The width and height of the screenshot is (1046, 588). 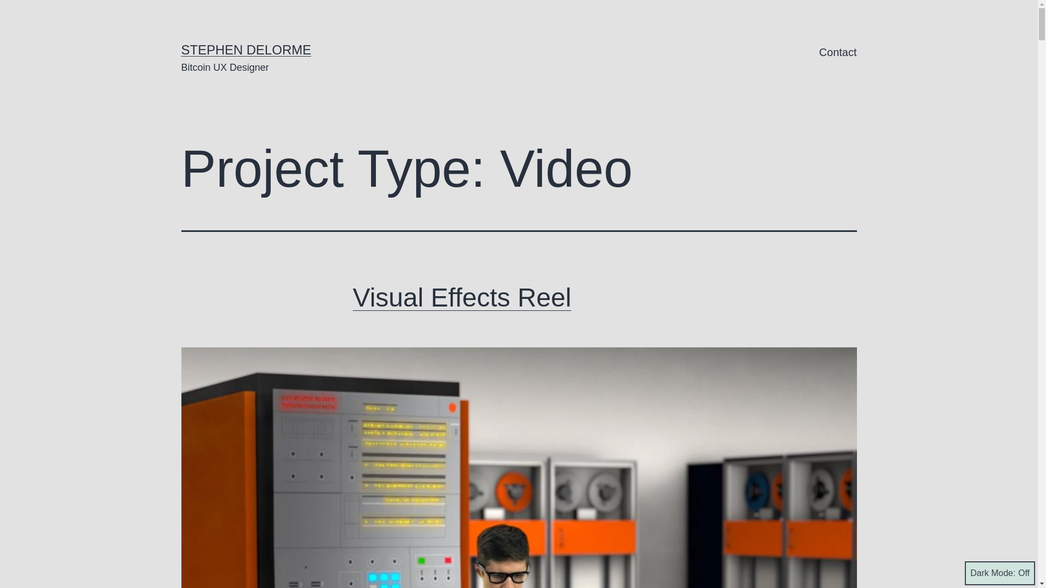 I want to click on Visual Effects Reel, so click(x=462, y=297).